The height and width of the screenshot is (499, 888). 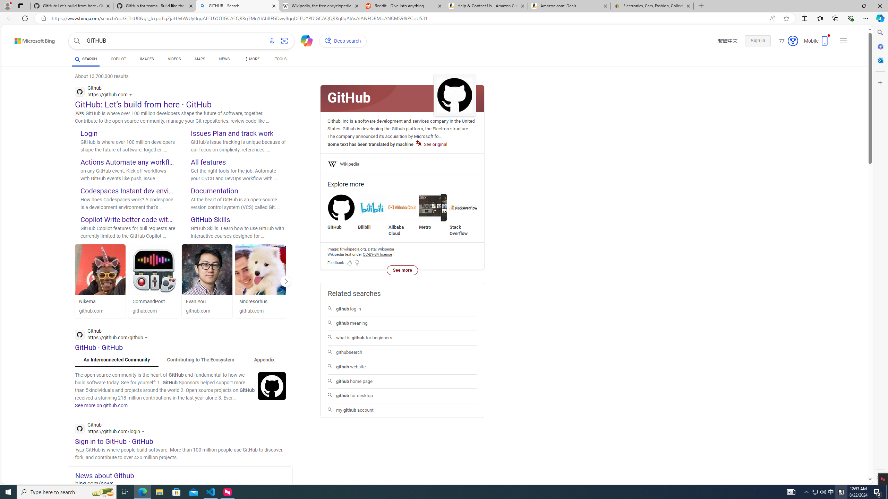 I want to click on github for desktop, so click(x=402, y=396).